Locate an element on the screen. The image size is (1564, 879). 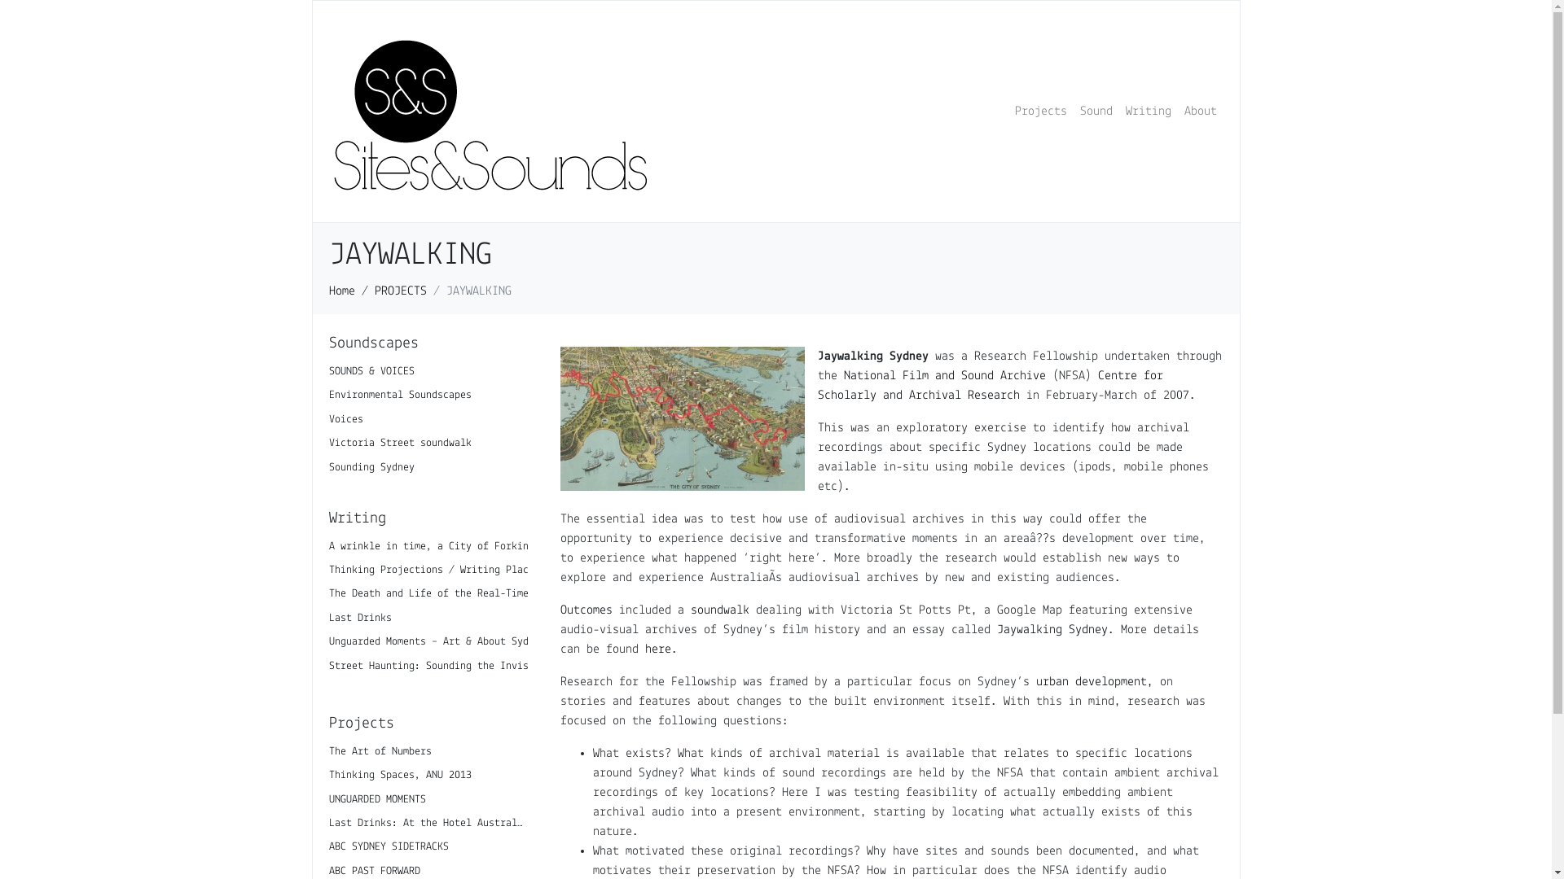
Writing is located at coordinates (1149, 112).